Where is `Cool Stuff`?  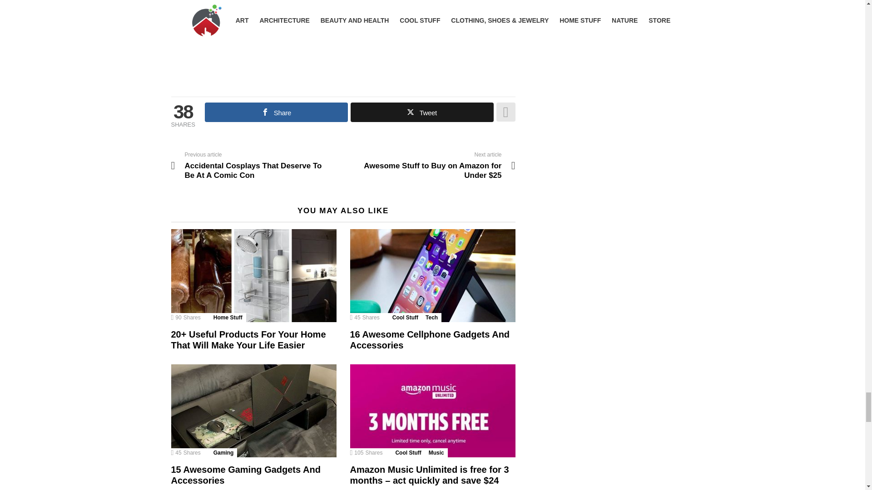 Cool Stuff is located at coordinates (405, 318).